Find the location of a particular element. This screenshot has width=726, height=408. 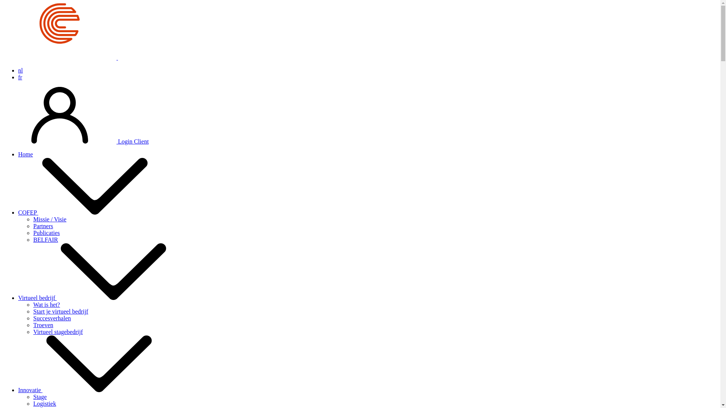

Login Client is located at coordinates (76, 141).